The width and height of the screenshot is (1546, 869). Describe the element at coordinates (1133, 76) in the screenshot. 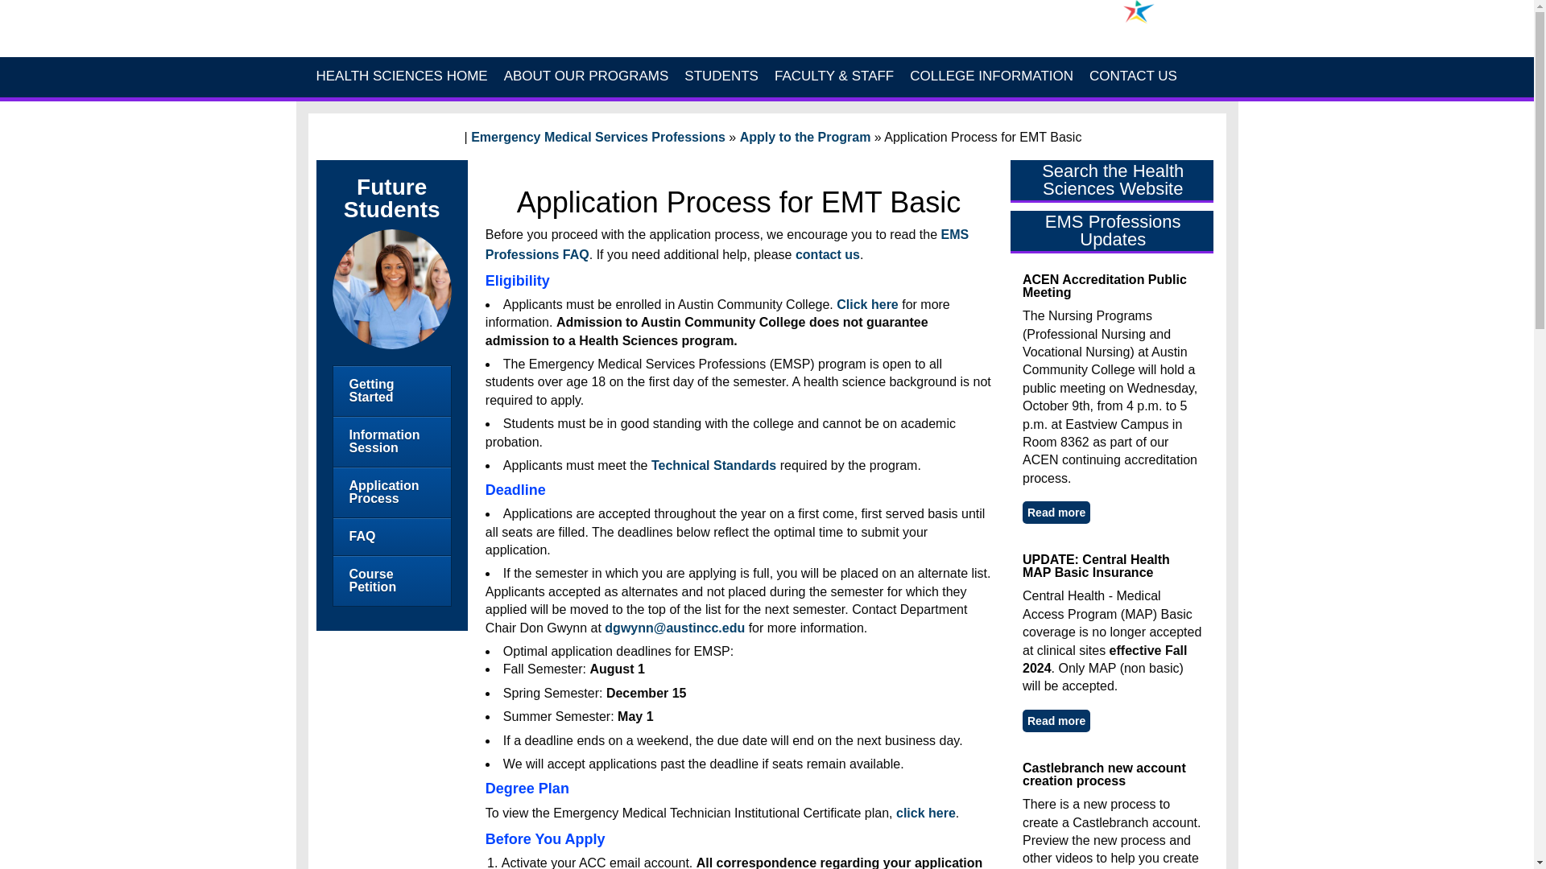

I see `CONTACT US` at that location.